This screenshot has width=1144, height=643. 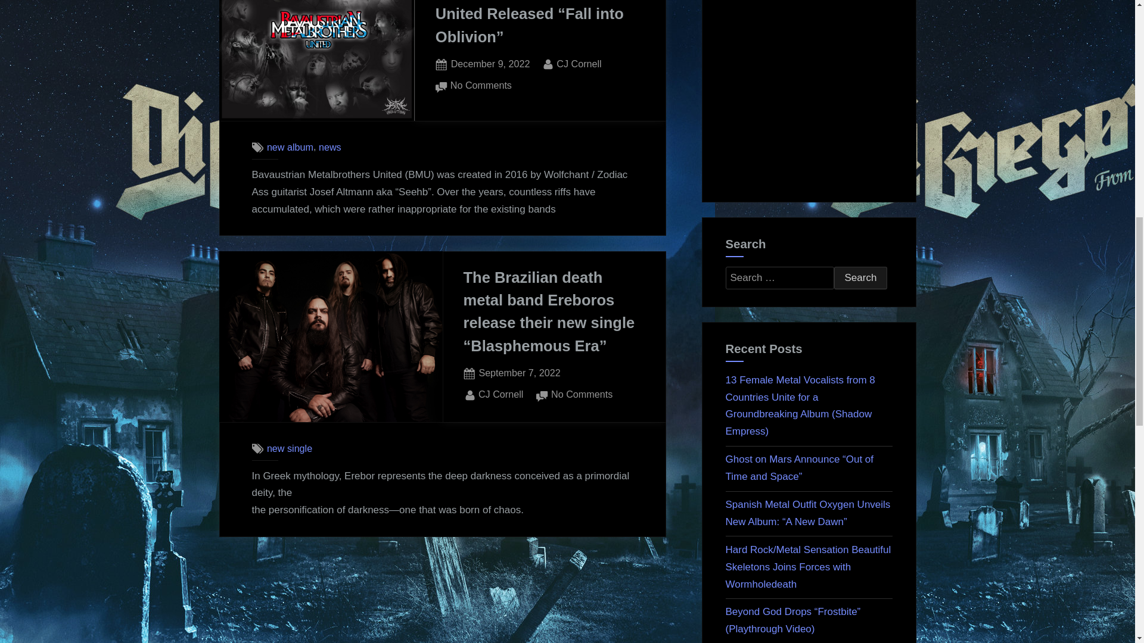 What do you see at coordinates (860, 278) in the screenshot?
I see `Search` at bounding box center [860, 278].